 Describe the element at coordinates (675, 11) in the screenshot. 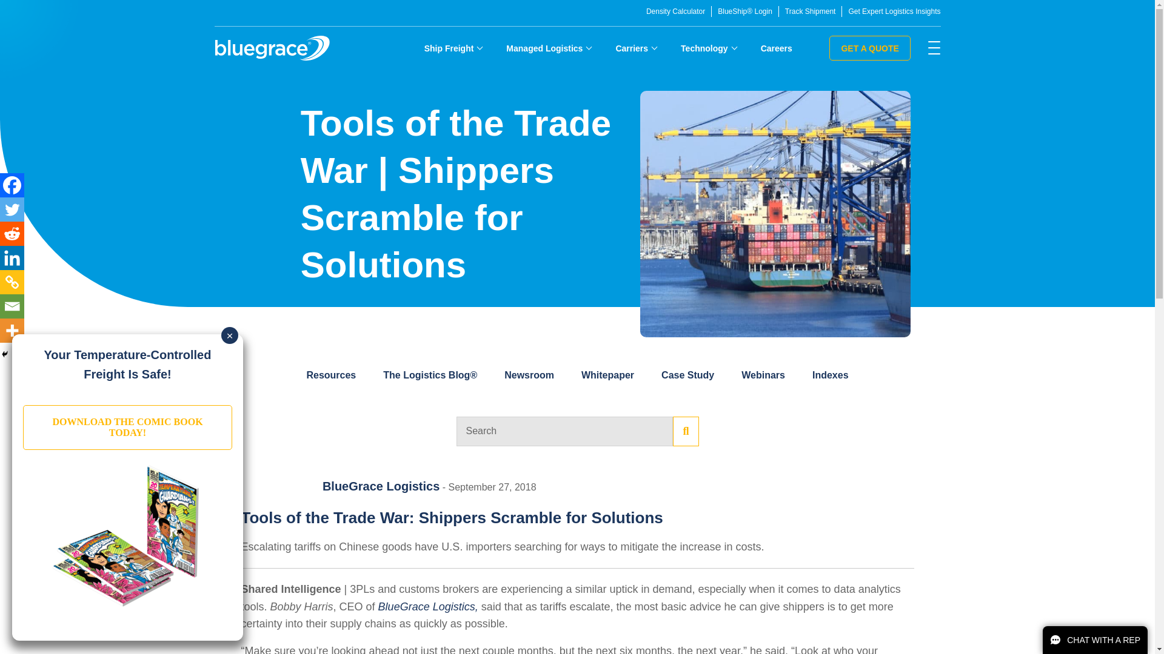

I see `Density Calculator` at that location.